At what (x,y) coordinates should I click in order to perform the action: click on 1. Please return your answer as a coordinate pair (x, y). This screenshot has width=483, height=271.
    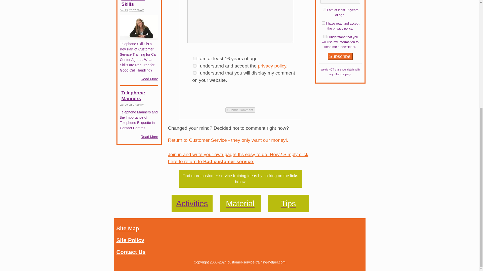
    Looking at the image, I should click on (195, 58).